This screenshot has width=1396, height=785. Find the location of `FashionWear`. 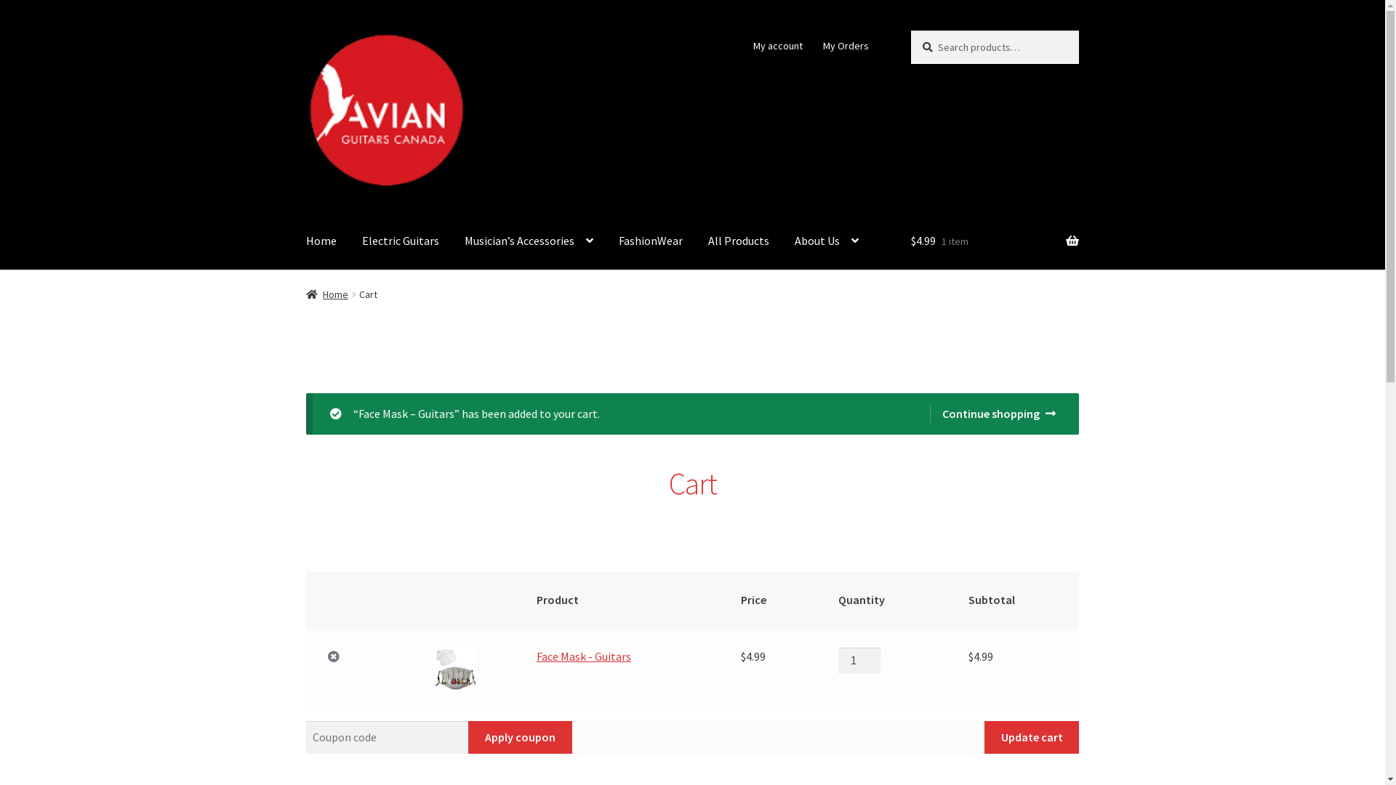

FashionWear is located at coordinates (651, 241).